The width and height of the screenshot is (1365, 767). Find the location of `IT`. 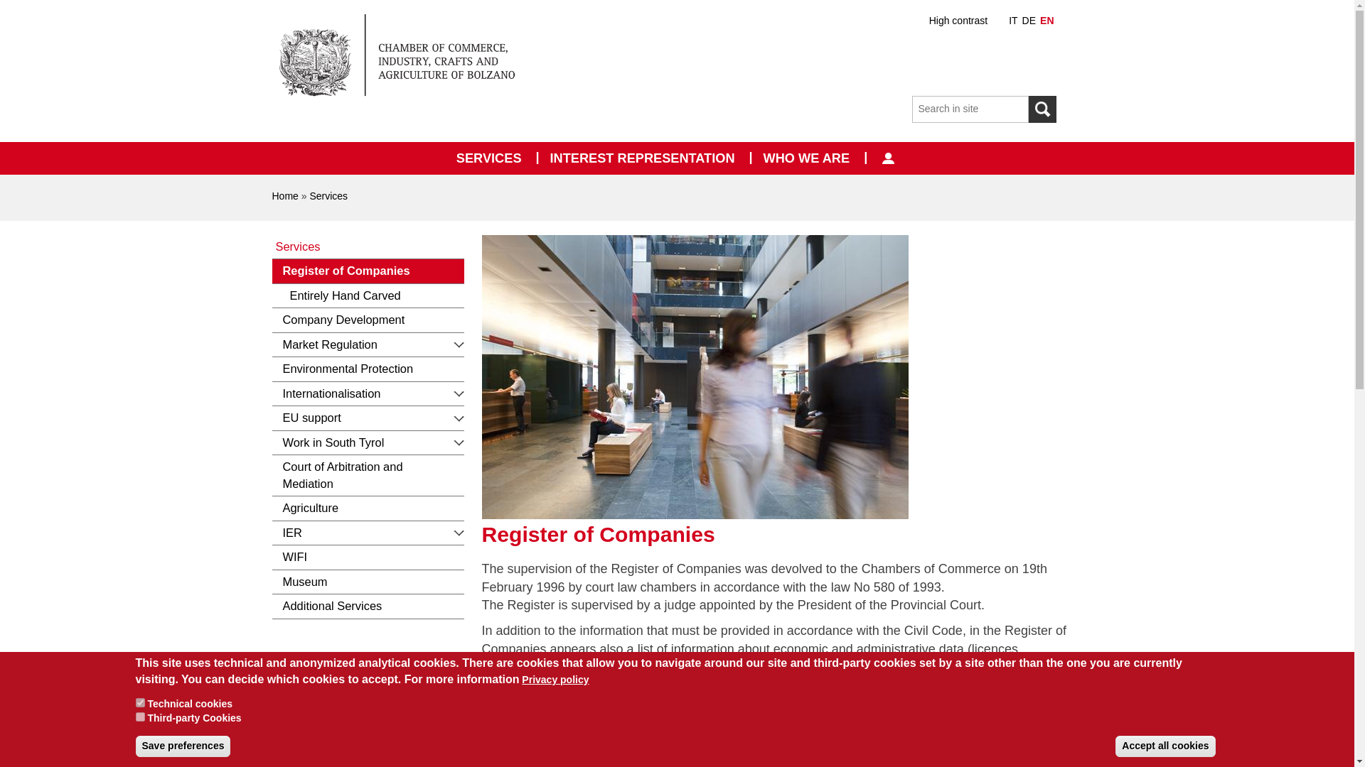

IT is located at coordinates (1012, 20).